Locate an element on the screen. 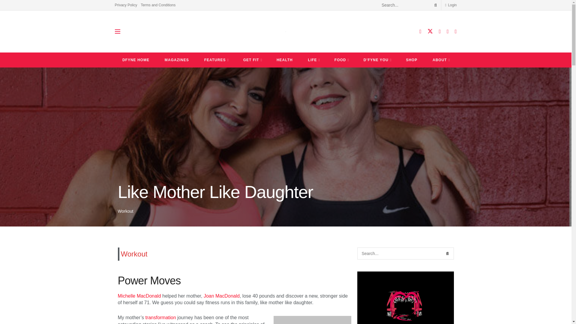 The height and width of the screenshot is (324, 576). HEALTH is located at coordinates (285, 60).